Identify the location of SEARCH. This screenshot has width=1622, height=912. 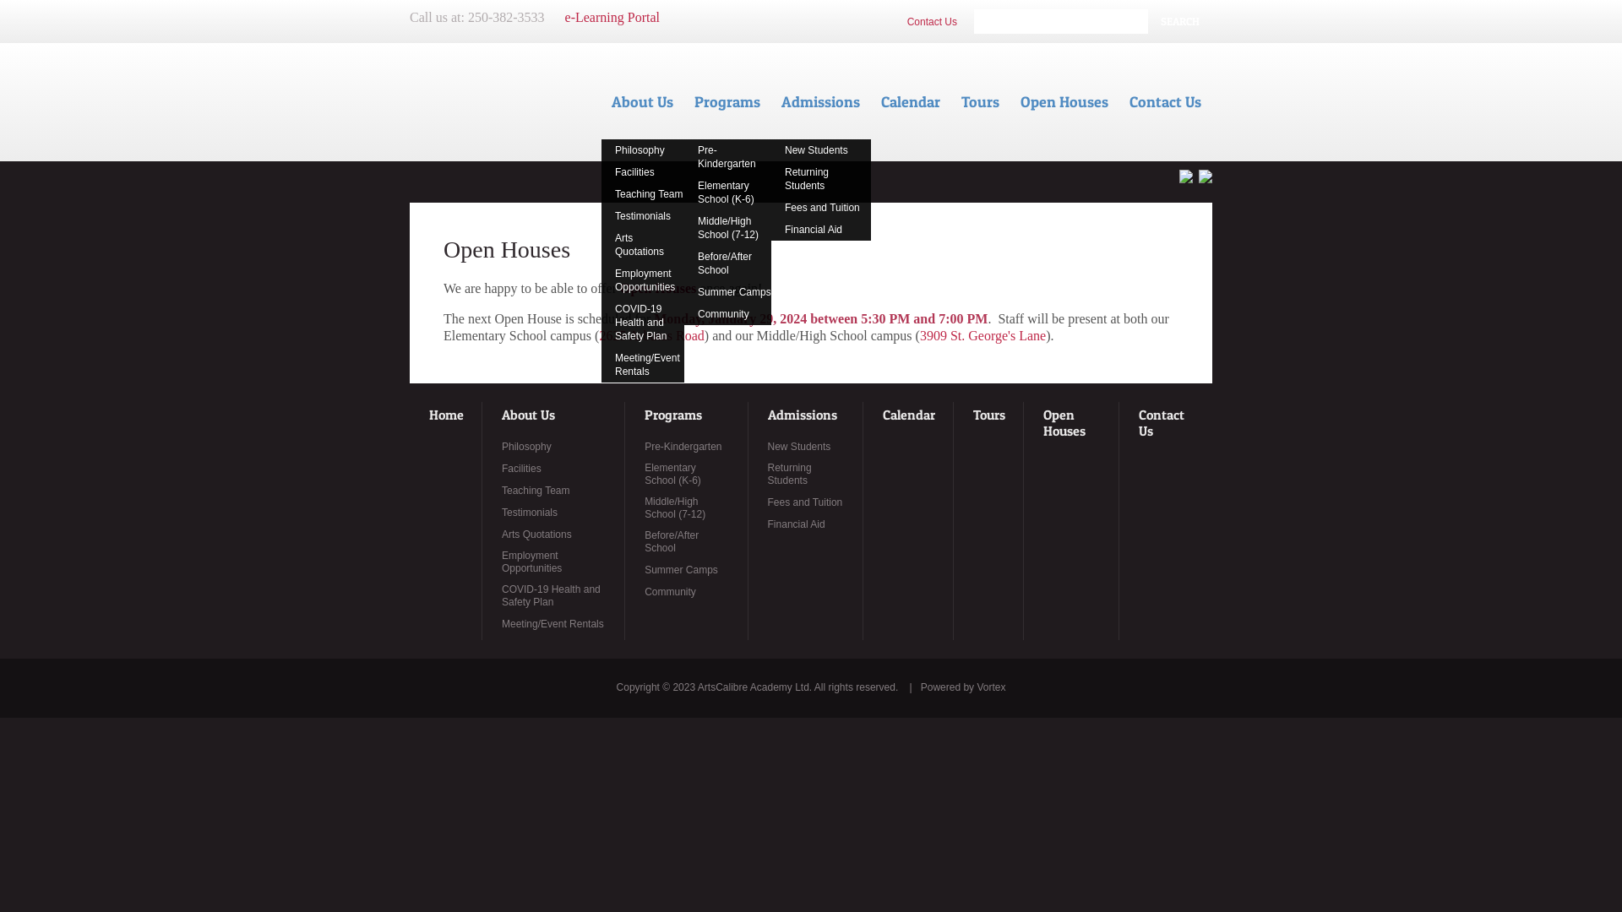
(1180, 22).